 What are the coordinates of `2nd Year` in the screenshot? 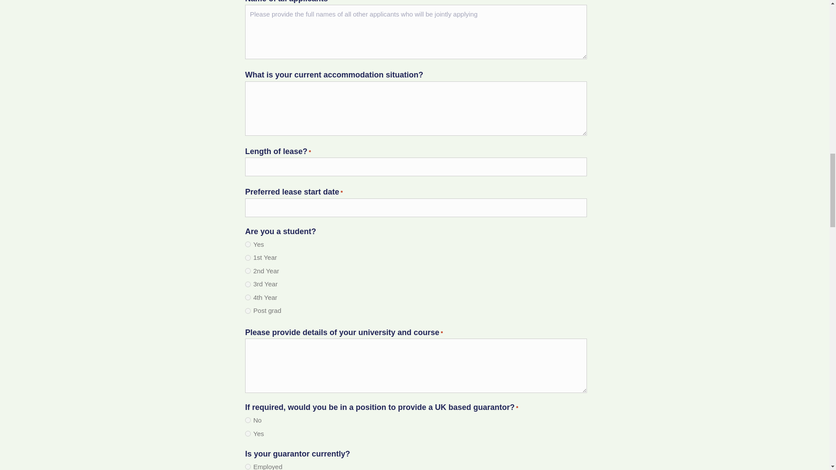 It's located at (248, 271).